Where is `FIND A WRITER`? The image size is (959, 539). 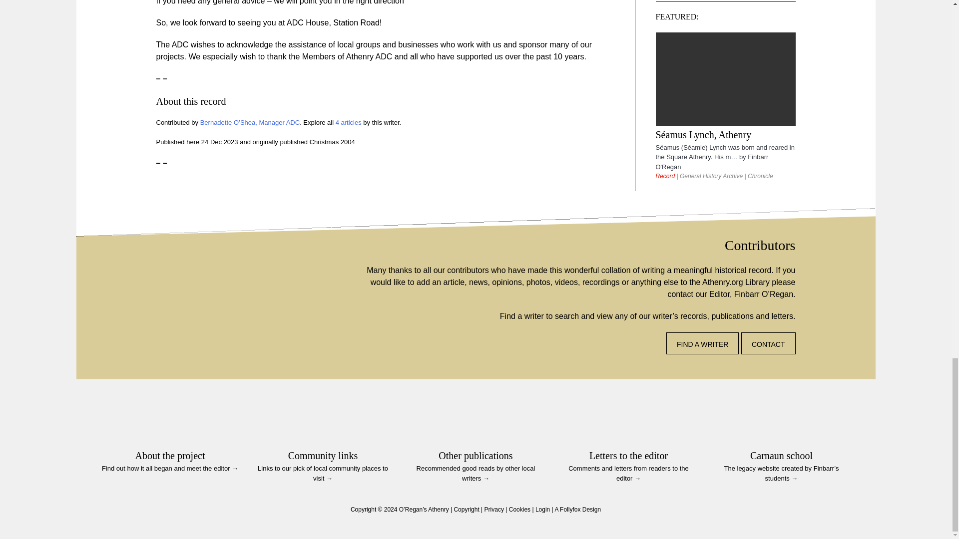 FIND A WRITER is located at coordinates (702, 343).